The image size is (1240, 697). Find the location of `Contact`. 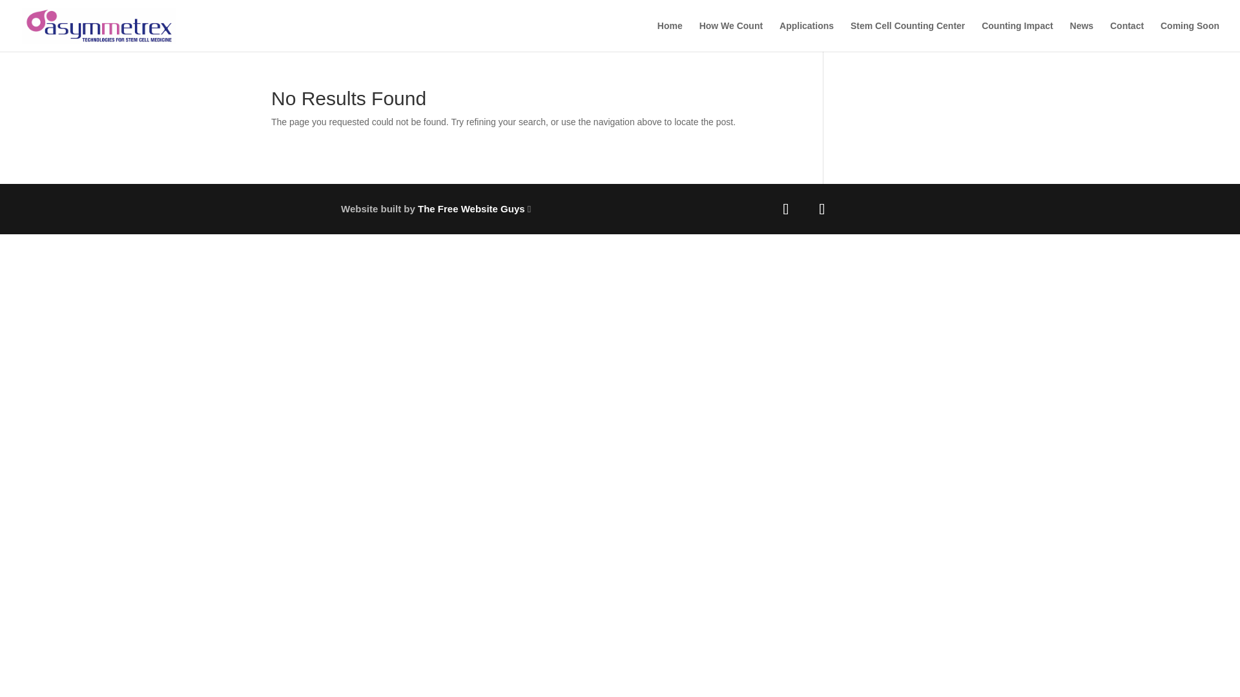

Contact is located at coordinates (1126, 36).